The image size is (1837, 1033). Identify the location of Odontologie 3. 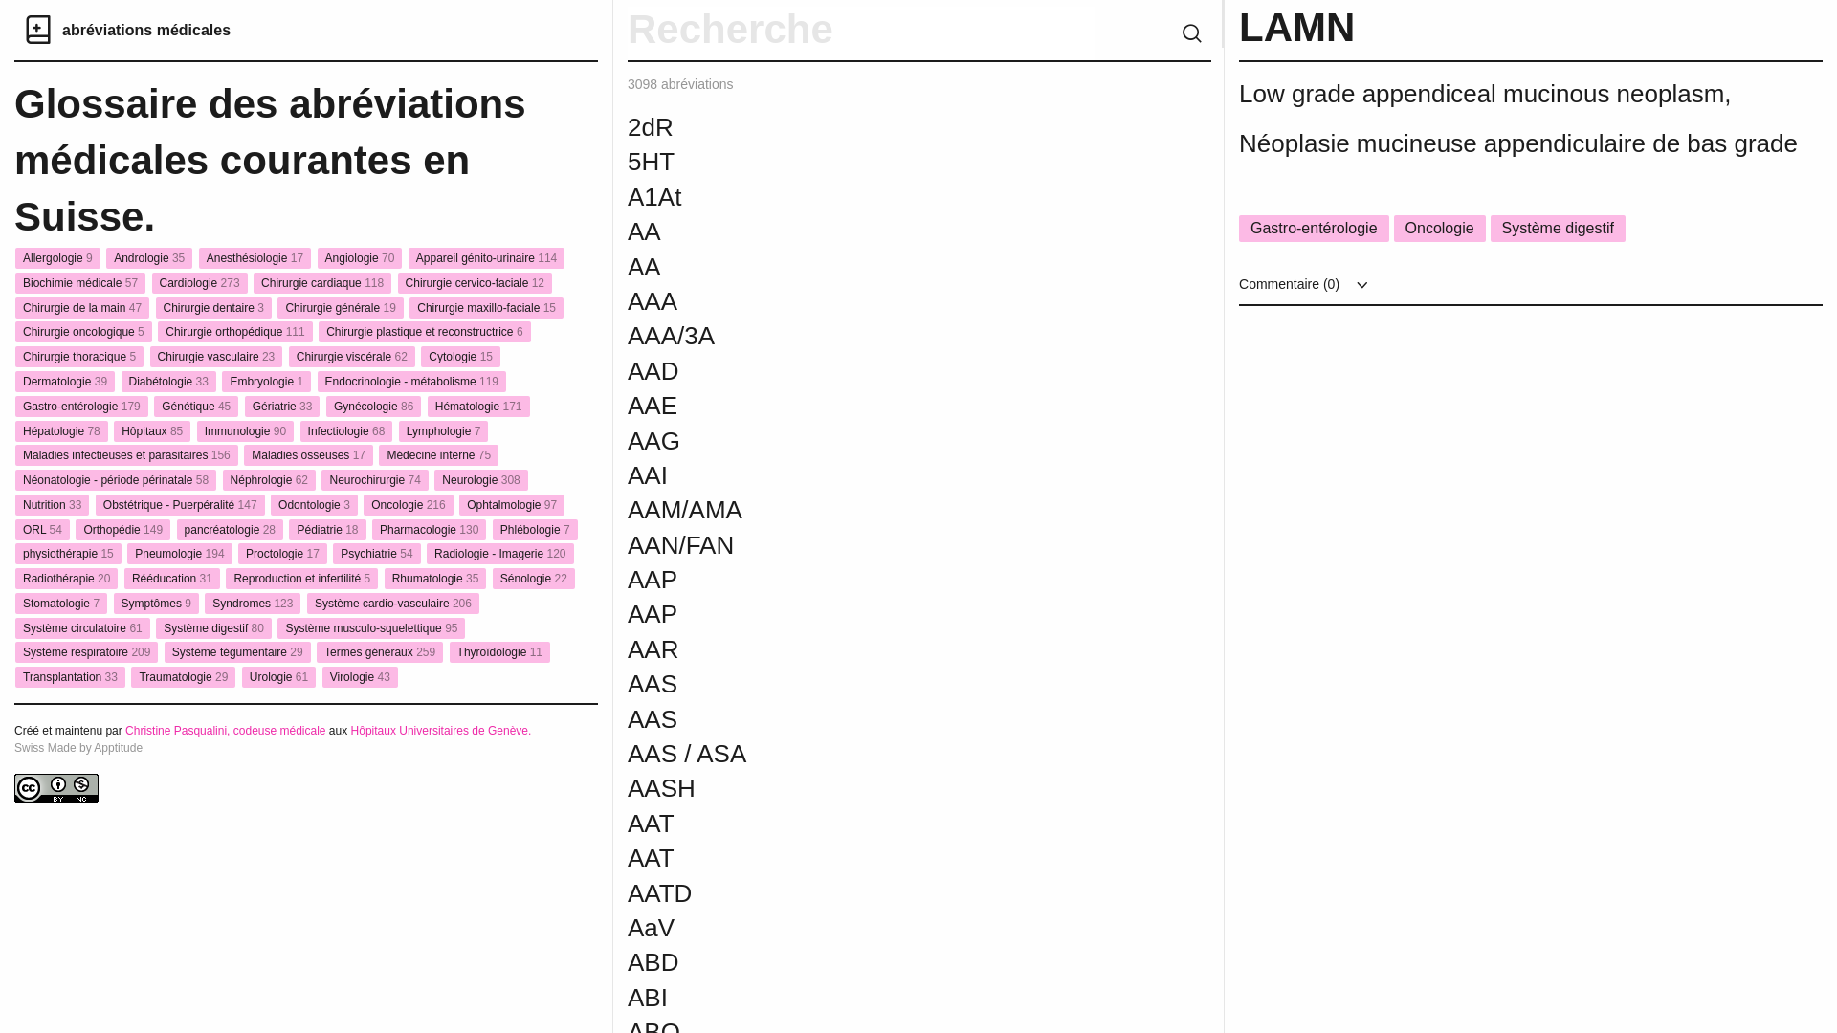
(314, 505).